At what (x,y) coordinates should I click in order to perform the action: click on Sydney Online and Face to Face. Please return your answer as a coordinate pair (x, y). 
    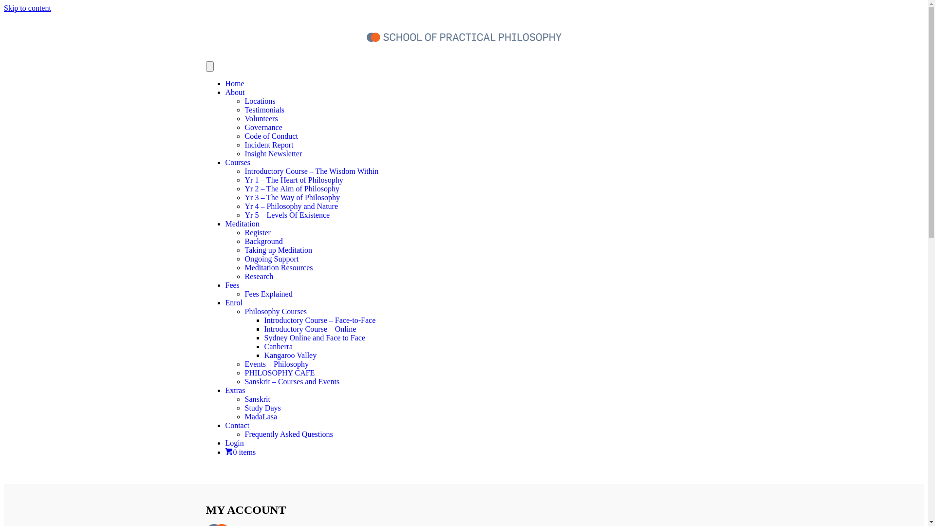
    Looking at the image, I should click on (315, 338).